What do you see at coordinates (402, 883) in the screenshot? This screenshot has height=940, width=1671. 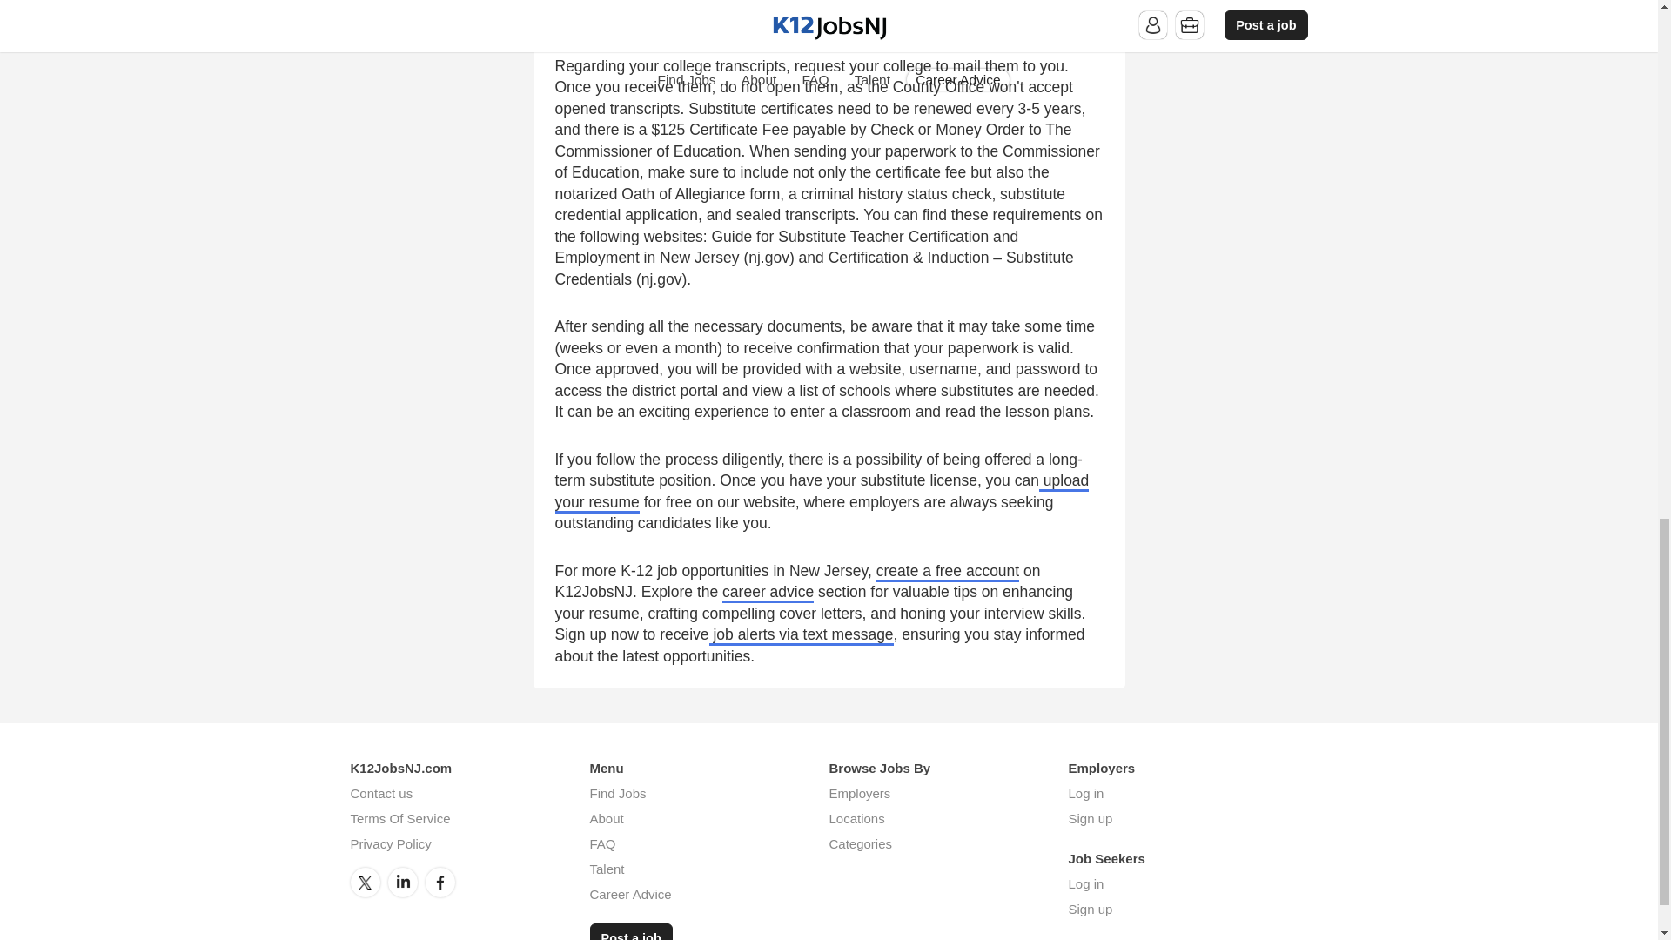 I see `LinkedIn` at bounding box center [402, 883].